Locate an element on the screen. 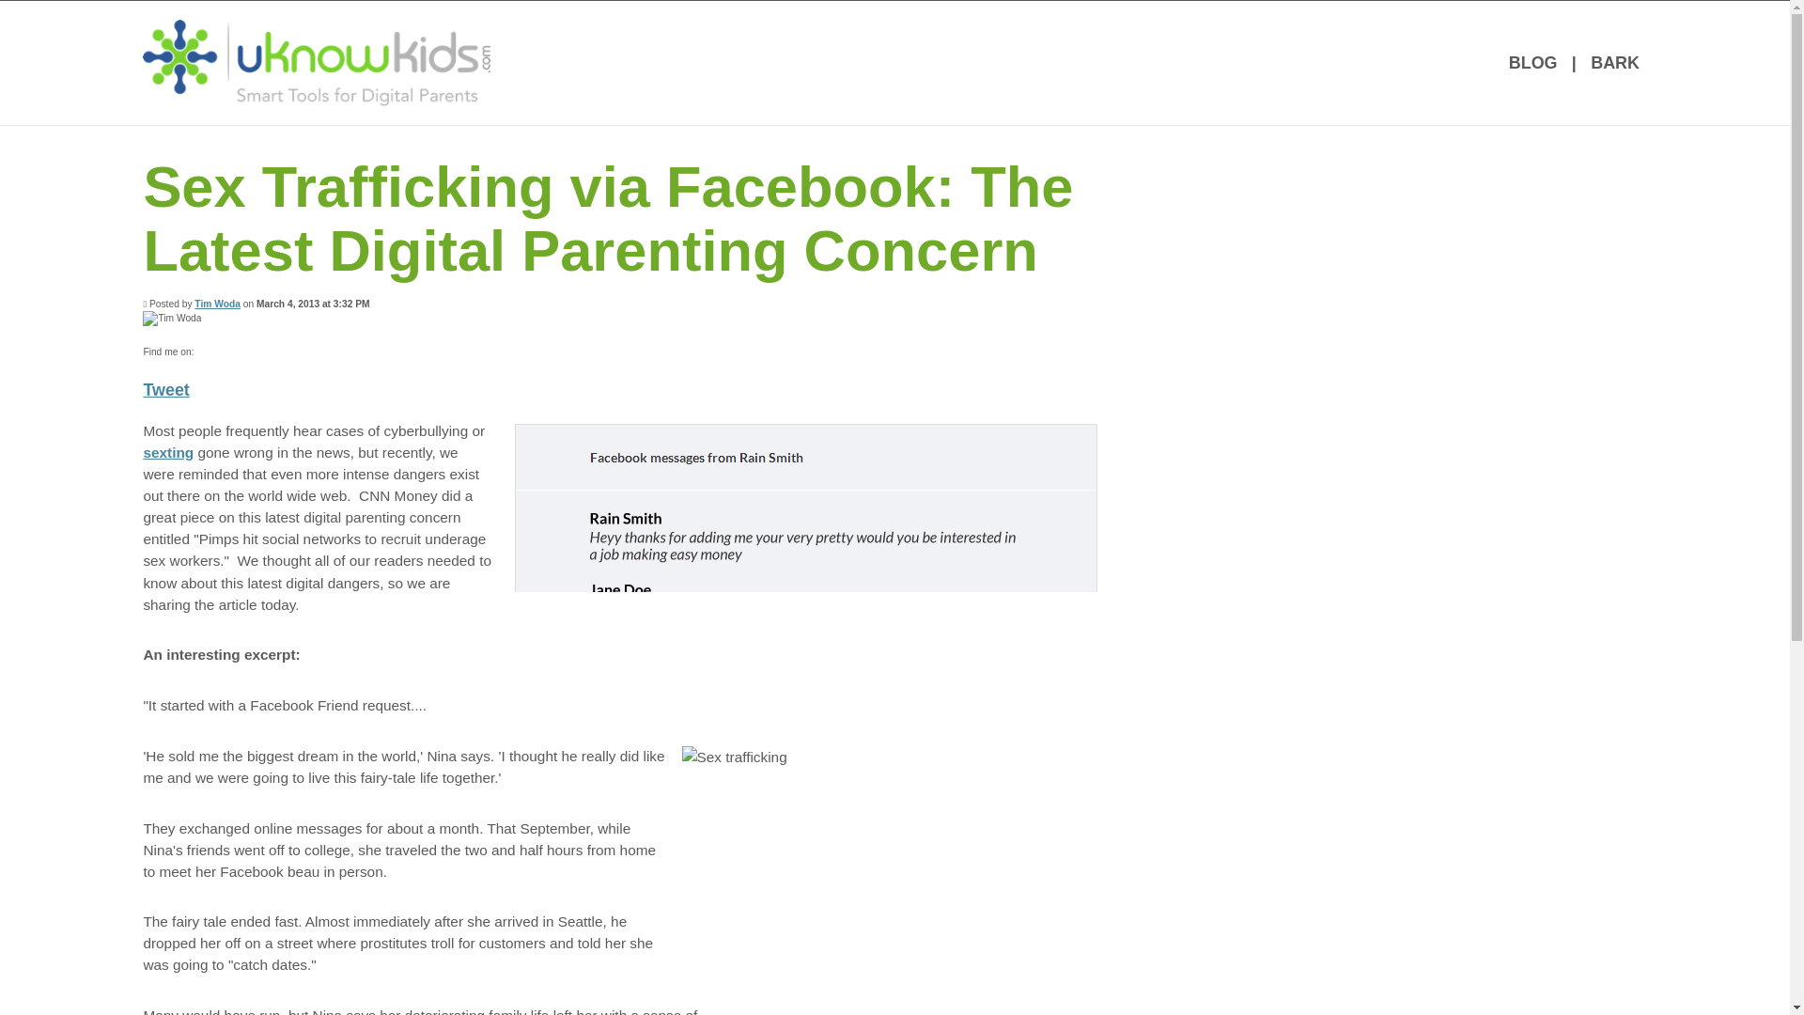 The width and height of the screenshot is (1804, 1015). Tweet is located at coordinates (165, 390).